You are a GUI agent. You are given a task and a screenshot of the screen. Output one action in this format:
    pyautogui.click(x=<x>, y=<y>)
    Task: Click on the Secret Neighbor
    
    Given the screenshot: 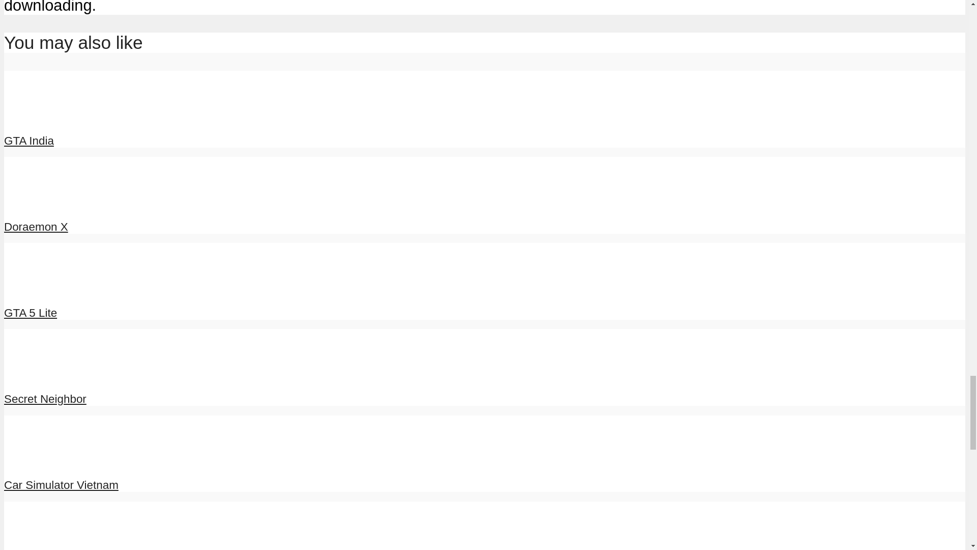 What is the action you would take?
    pyautogui.click(x=41, y=375)
    